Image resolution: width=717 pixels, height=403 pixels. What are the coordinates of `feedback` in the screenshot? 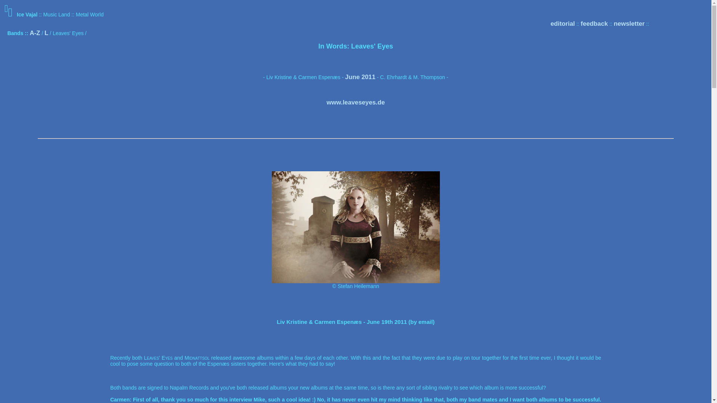 It's located at (595, 24).